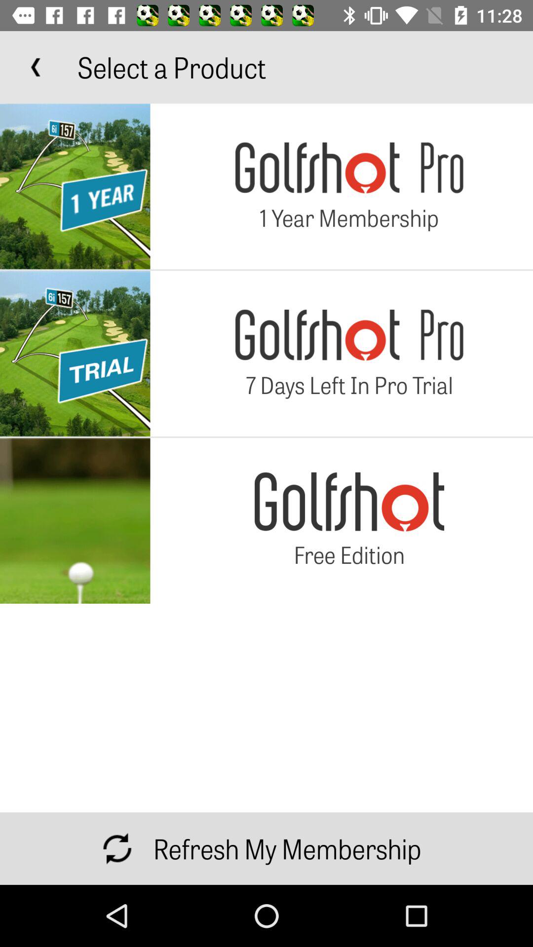 This screenshot has height=947, width=533. Describe the element at coordinates (36, 67) in the screenshot. I see `open app to the left of select a product icon` at that location.